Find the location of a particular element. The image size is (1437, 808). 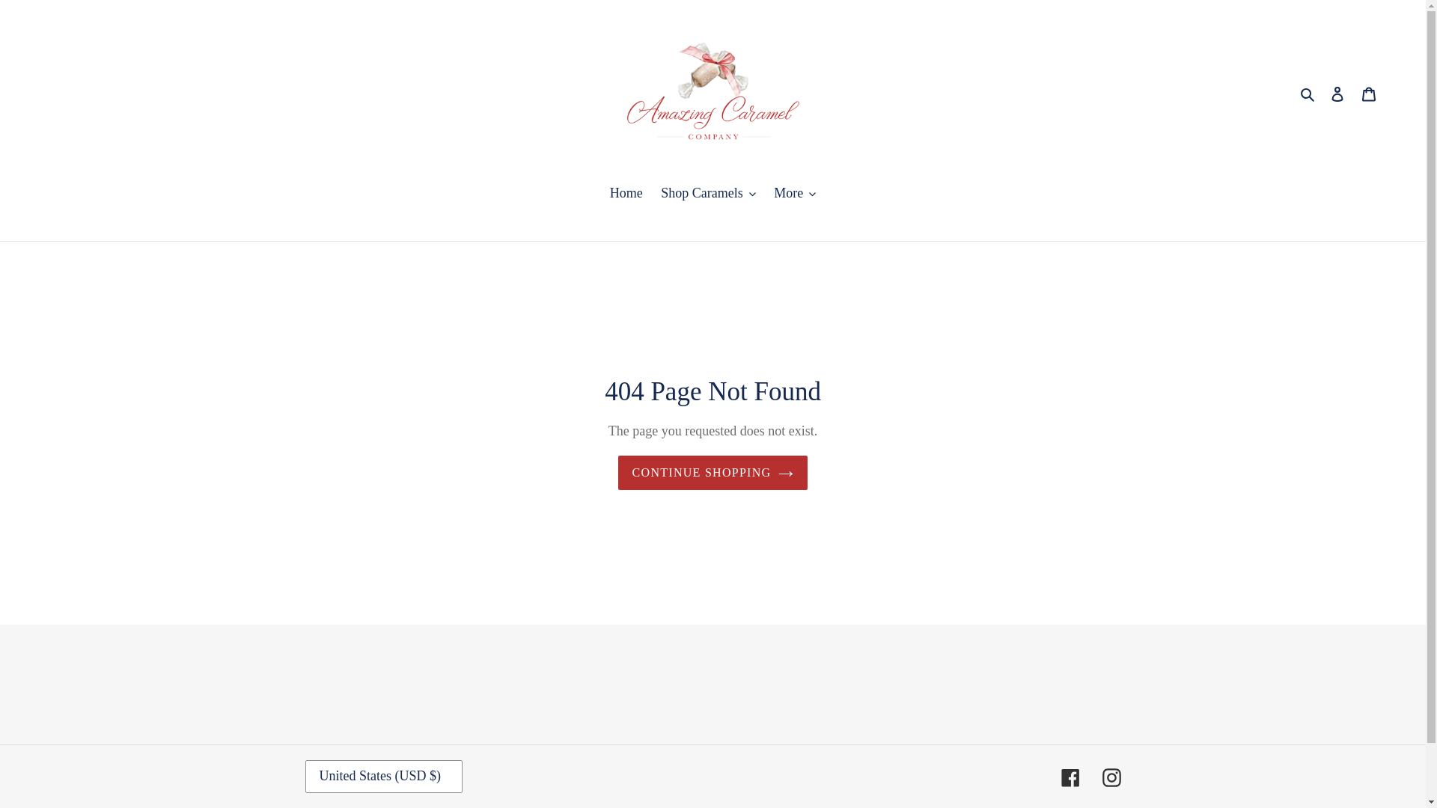

CONTINUE SHOPPING is located at coordinates (713, 473).